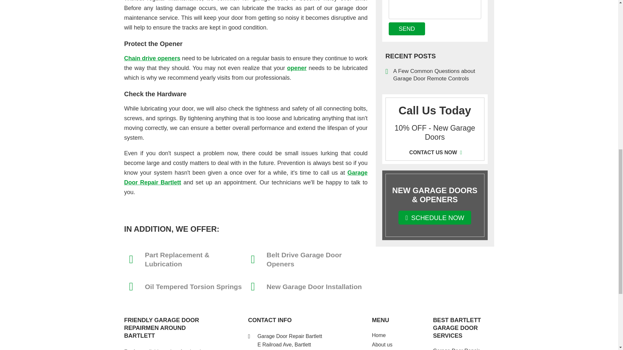  Describe the element at coordinates (297, 68) in the screenshot. I see `Garage door opener` at that location.